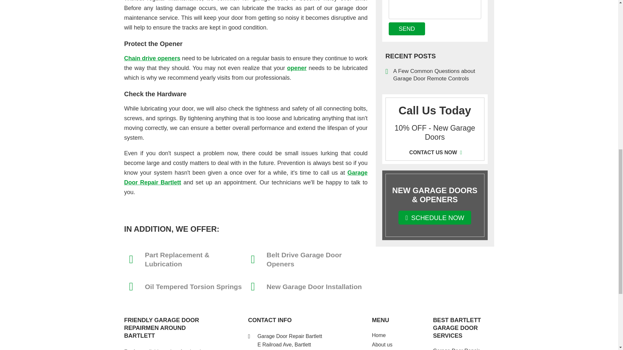  Describe the element at coordinates (297, 68) in the screenshot. I see `Garage door opener` at that location.